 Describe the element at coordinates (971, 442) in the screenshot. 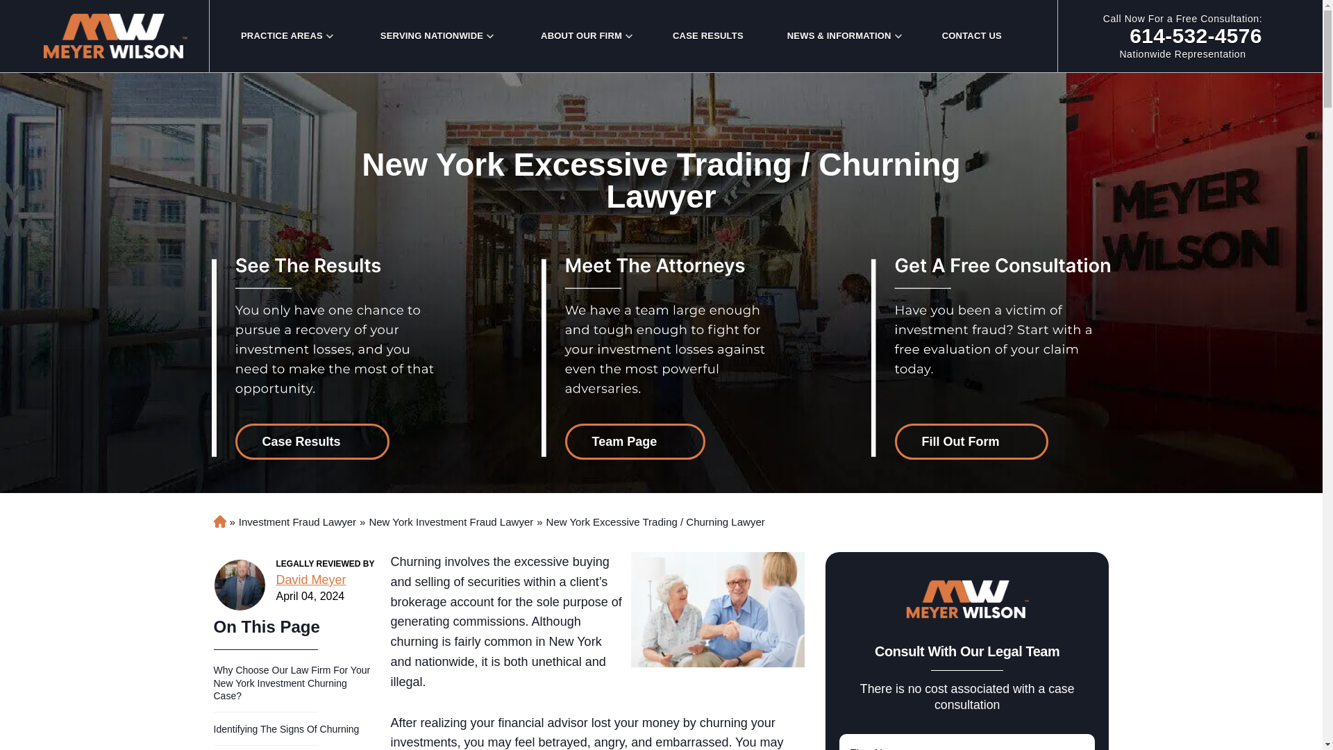

I see `Fill Out Form` at that location.